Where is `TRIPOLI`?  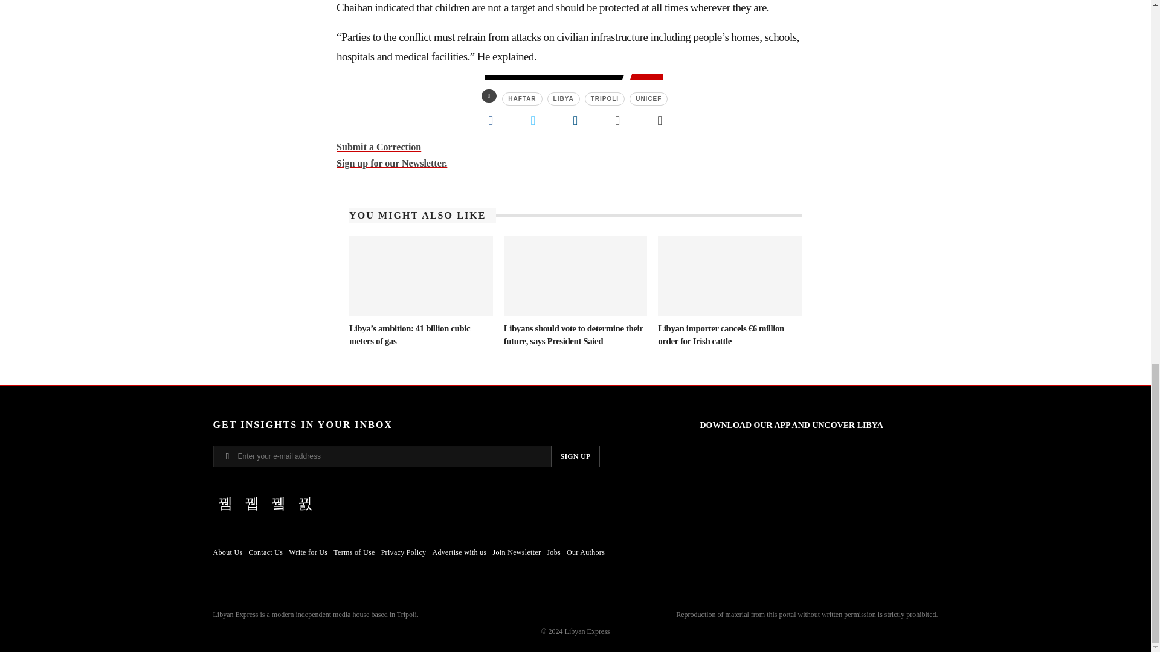 TRIPOLI is located at coordinates (604, 99).